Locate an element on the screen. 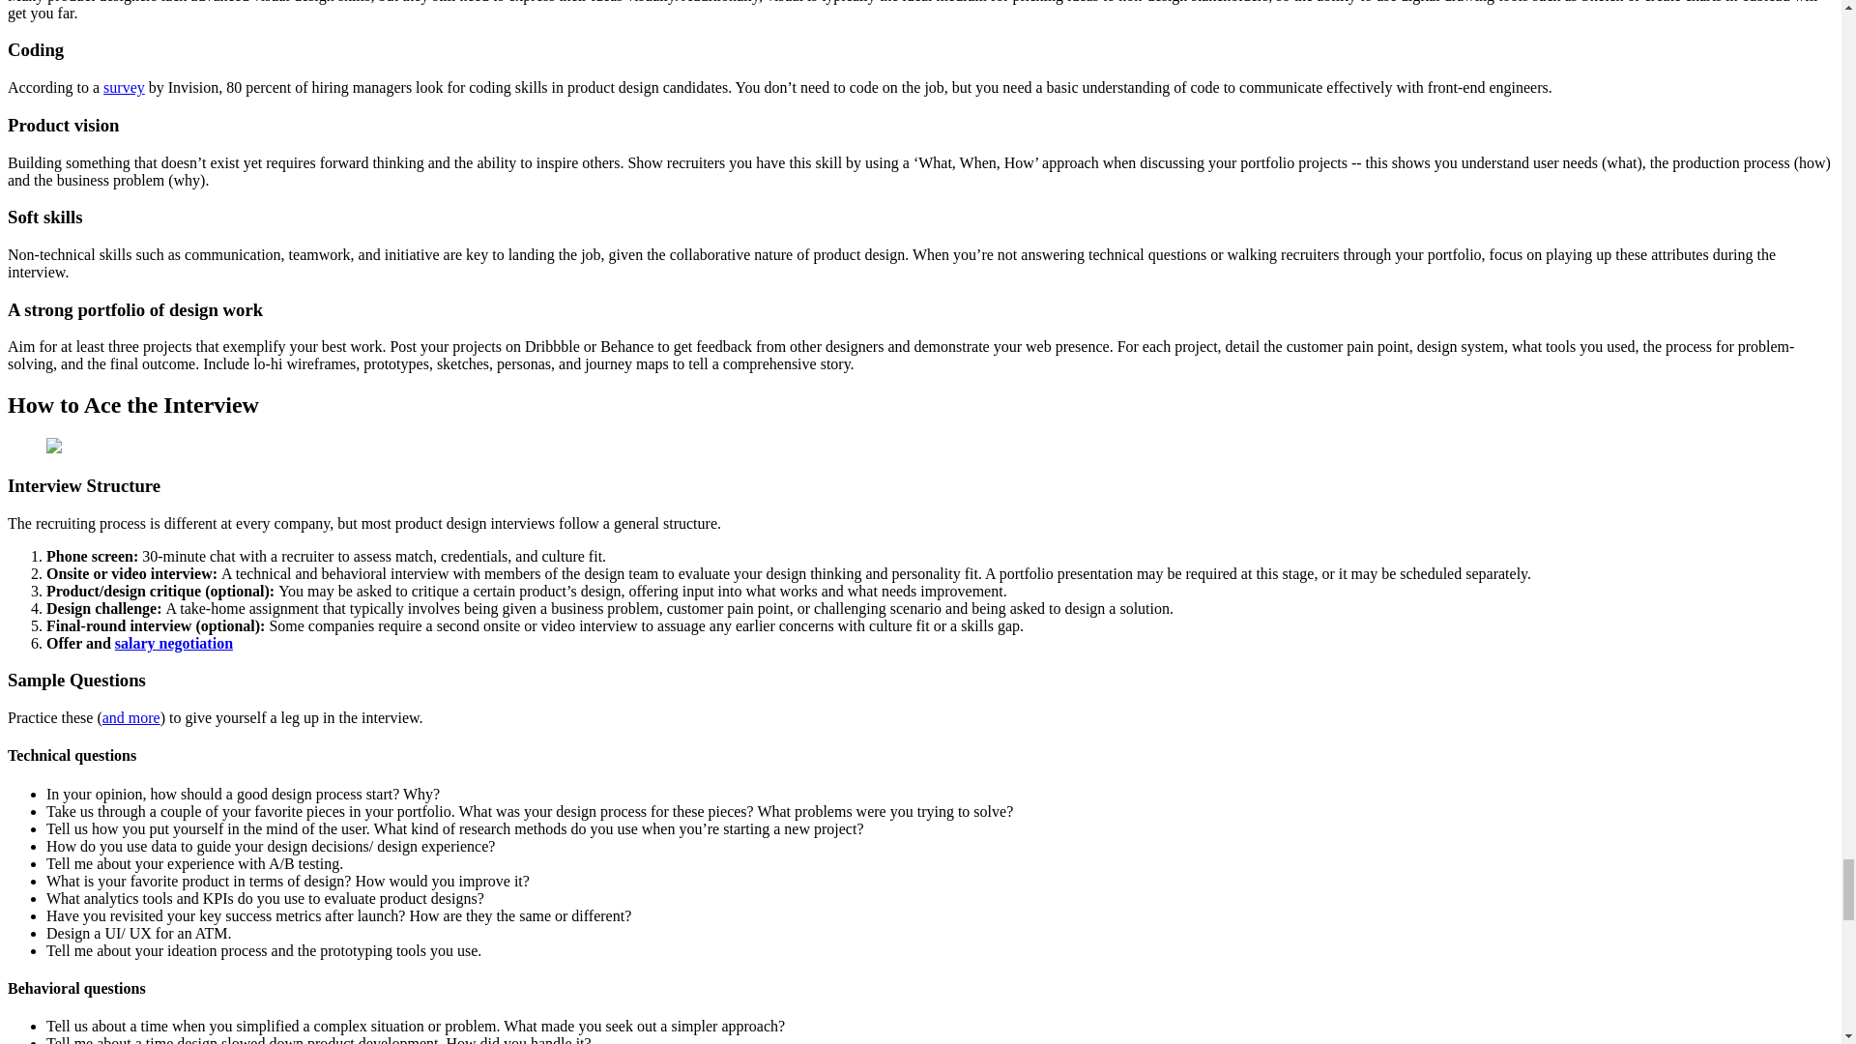 The width and height of the screenshot is (1856, 1044). survey is located at coordinates (124, 87).